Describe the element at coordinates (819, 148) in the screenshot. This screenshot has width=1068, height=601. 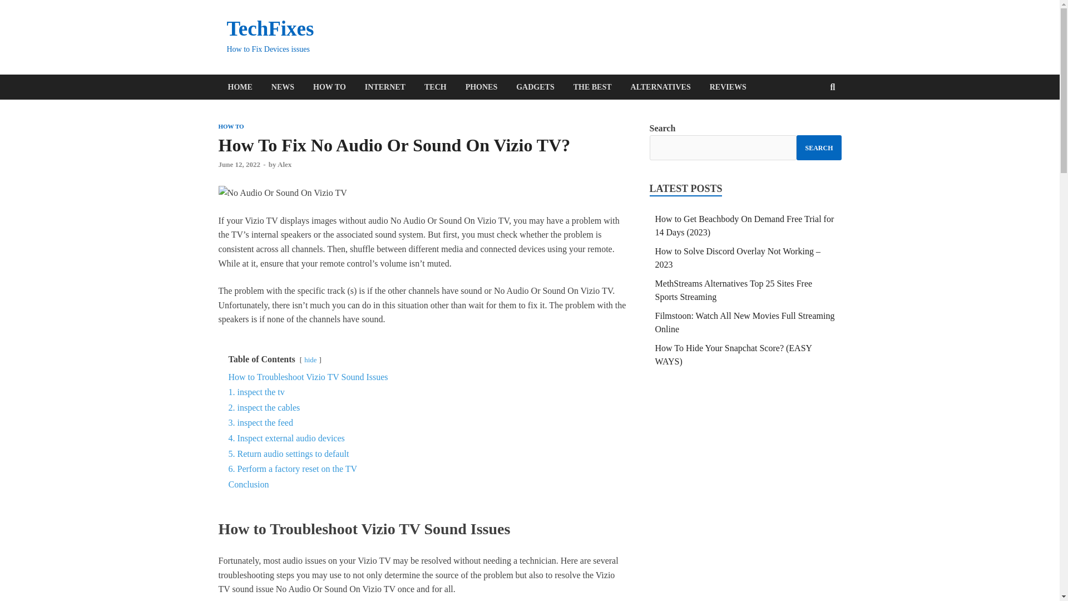
I see `SEARCH` at that location.